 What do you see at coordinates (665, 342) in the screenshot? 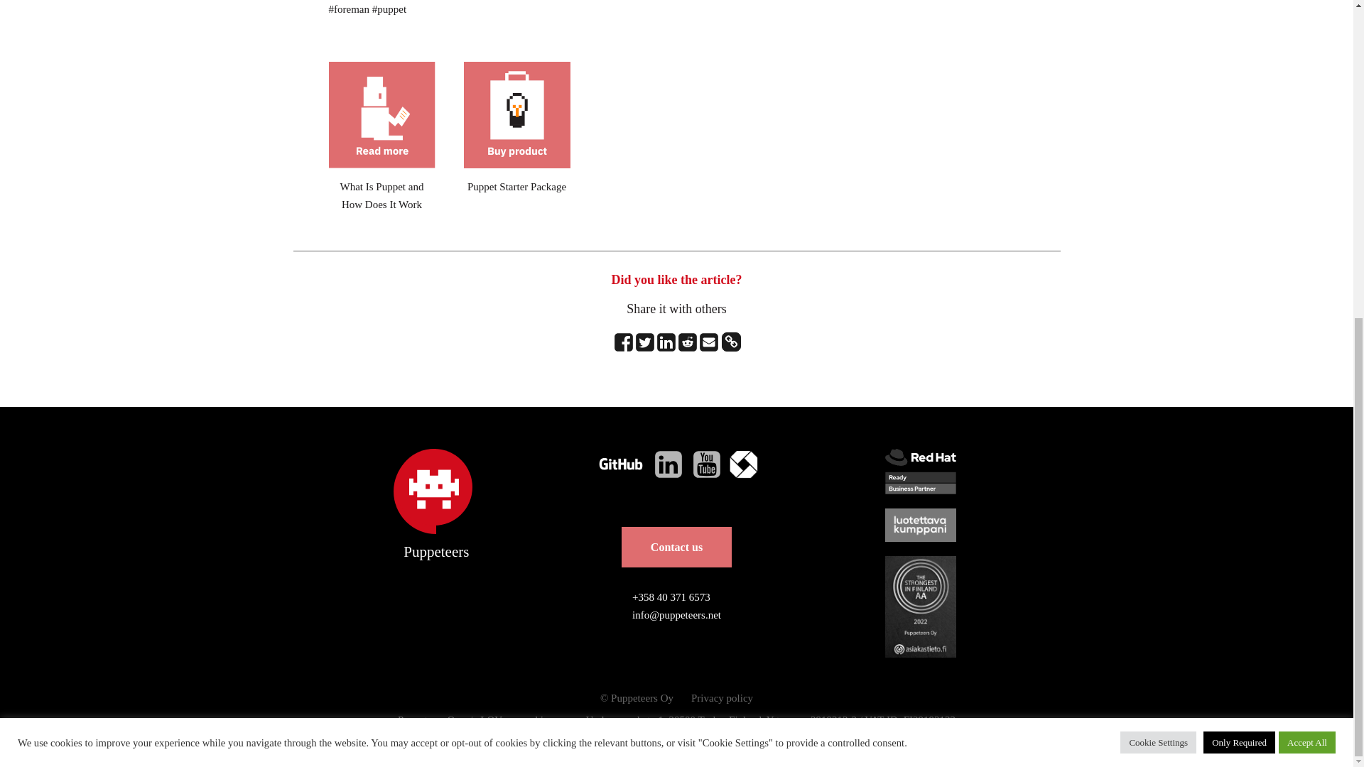
I see `Share on LinkedIn` at bounding box center [665, 342].